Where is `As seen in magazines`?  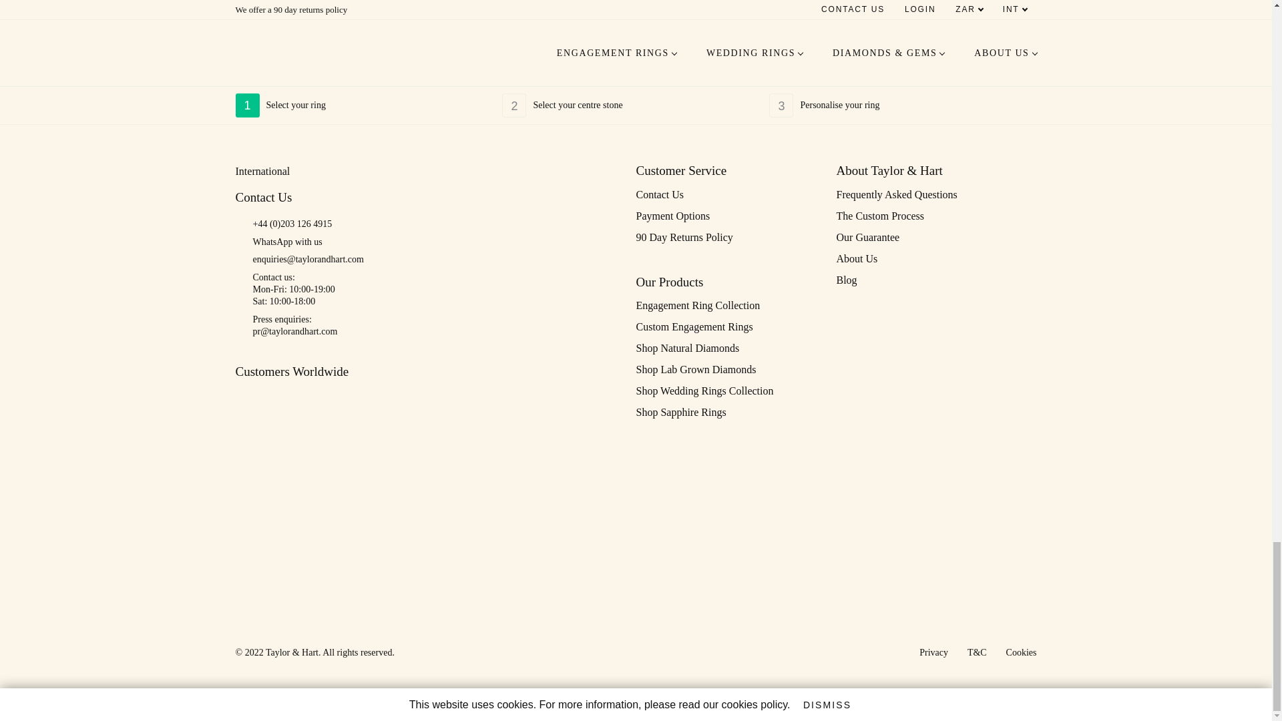 As seen in magazines is located at coordinates (783, 73).